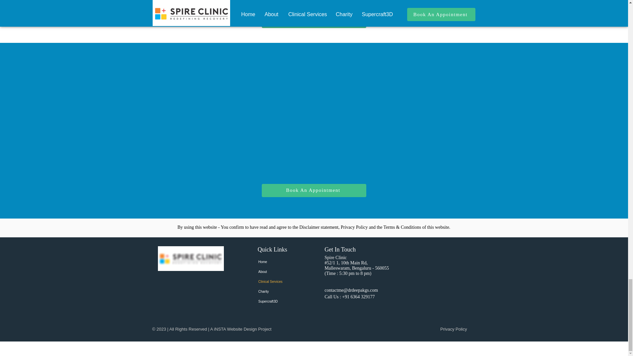 Image resolution: width=633 pixels, height=356 pixels. I want to click on Book An Appointment, so click(314, 21).